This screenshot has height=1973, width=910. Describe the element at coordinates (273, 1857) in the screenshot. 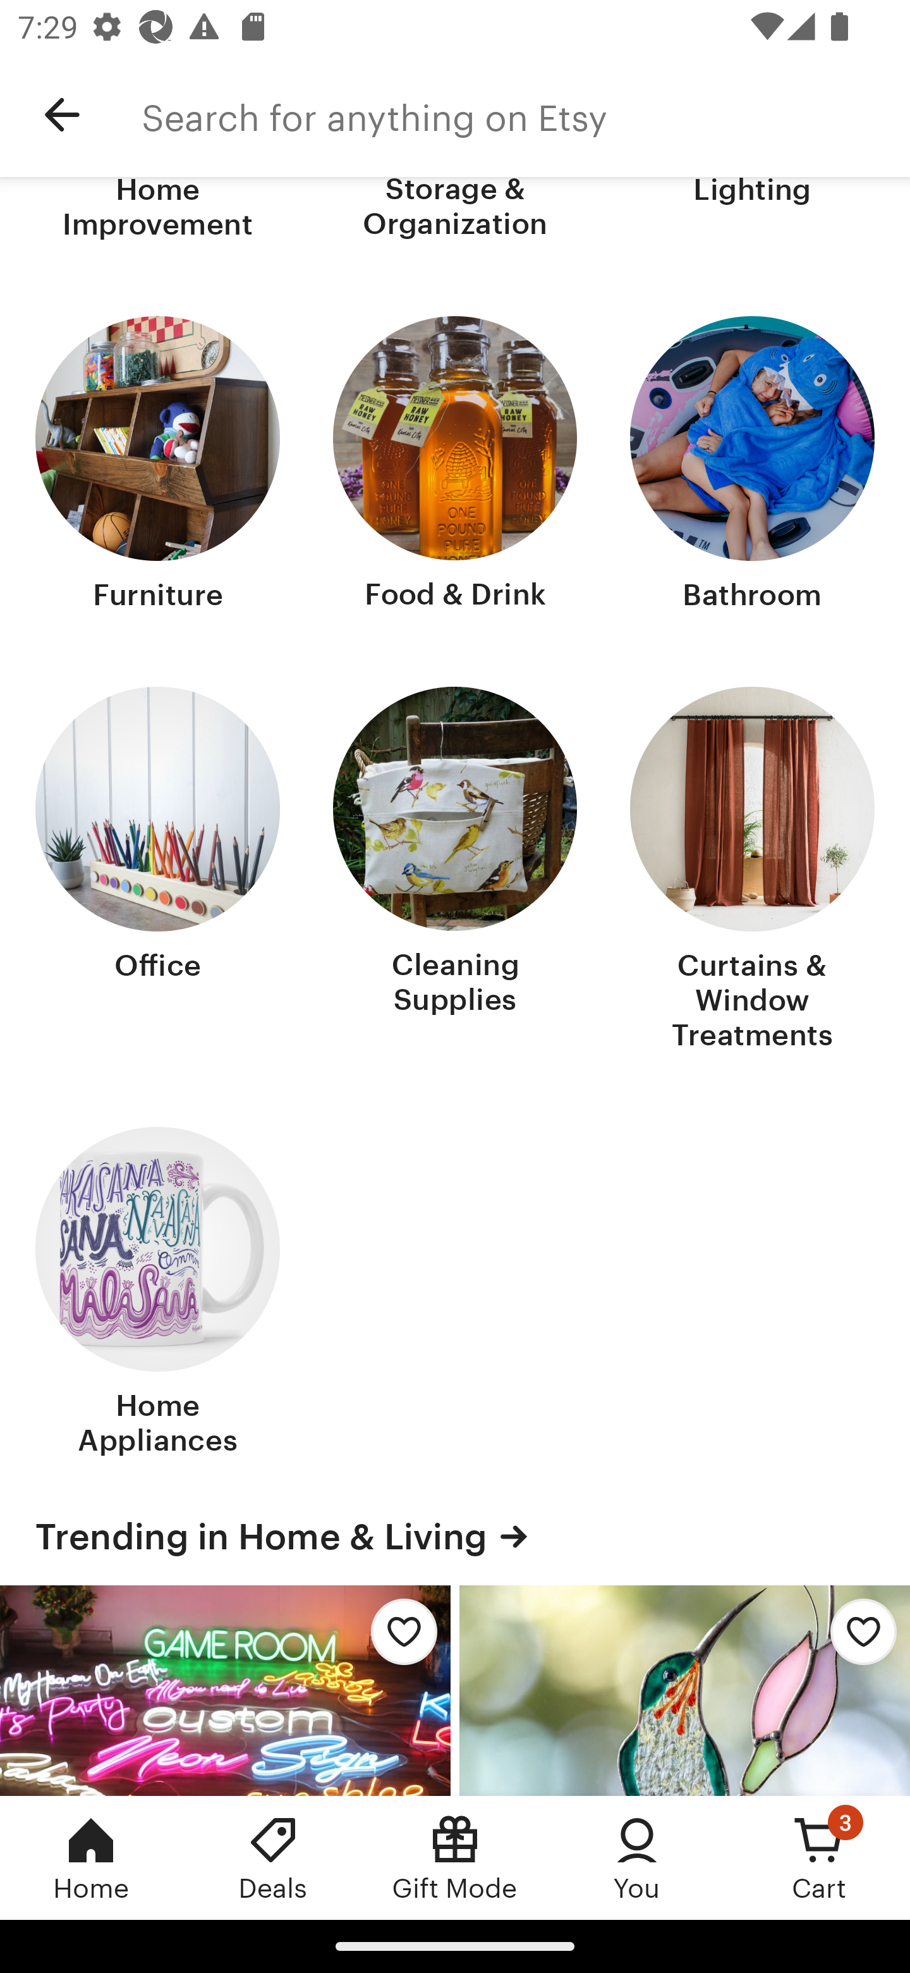

I see `Deals` at that location.